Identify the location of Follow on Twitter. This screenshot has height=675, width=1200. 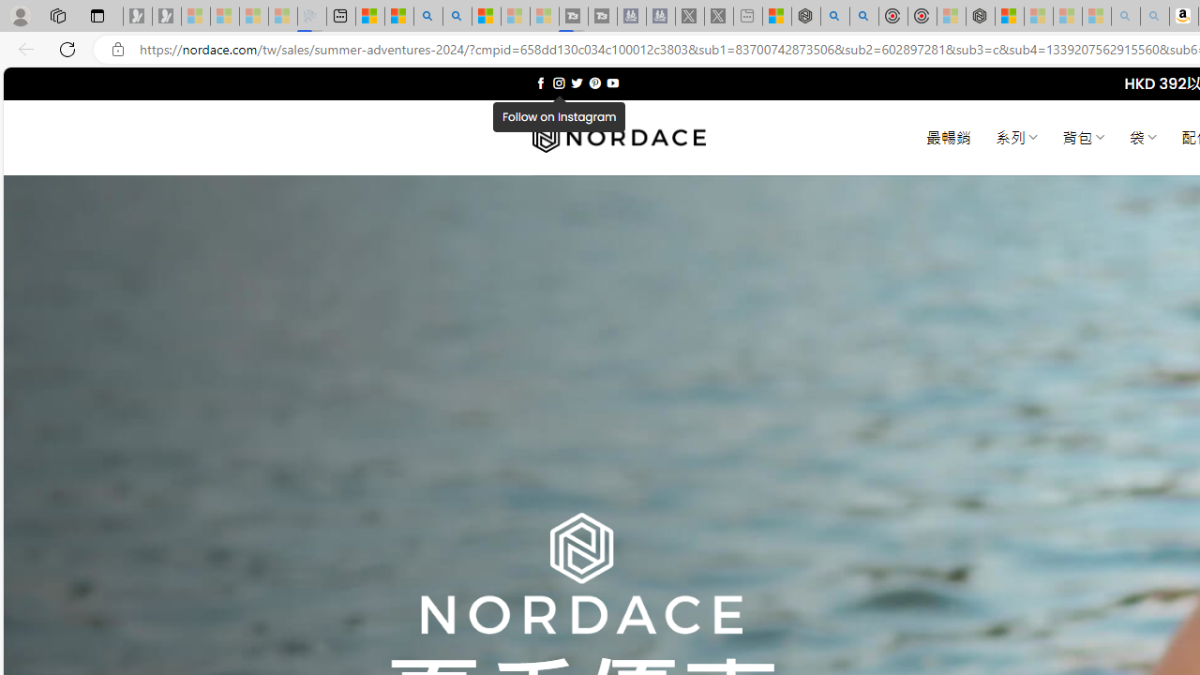
(577, 82).